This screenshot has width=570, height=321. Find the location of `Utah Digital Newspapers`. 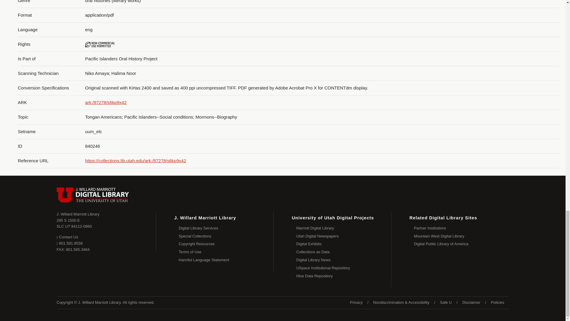

Utah Digital Newspapers is located at coordinates (344, 236).